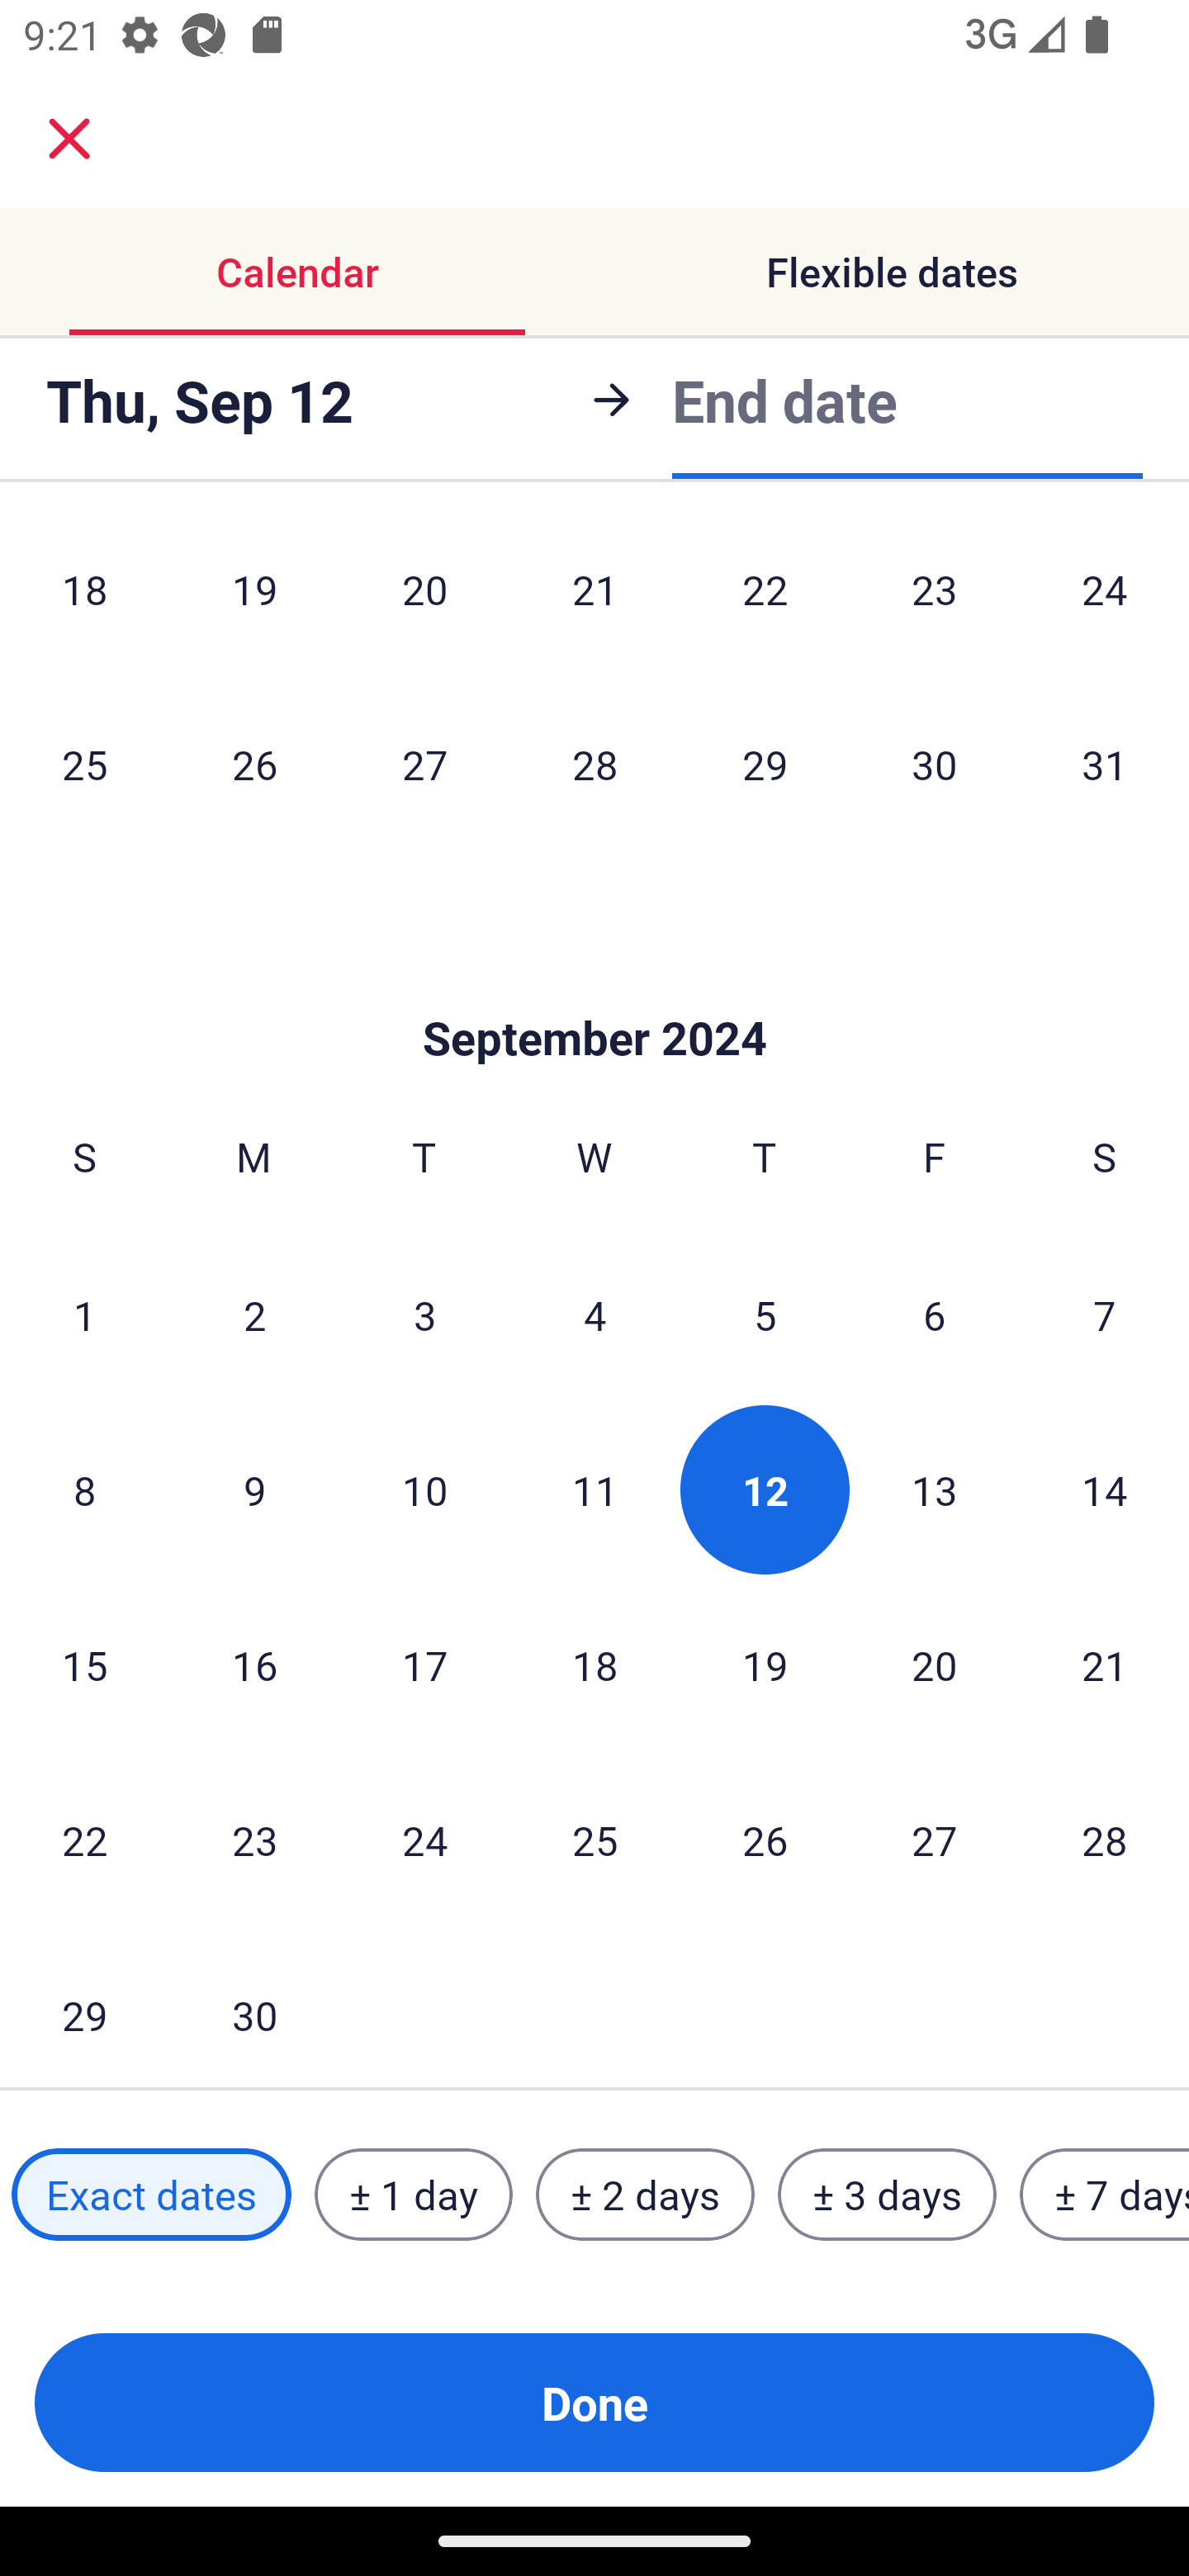  I want to click on 4 Wednesday, September 4, 2024, so click(594, 1314).